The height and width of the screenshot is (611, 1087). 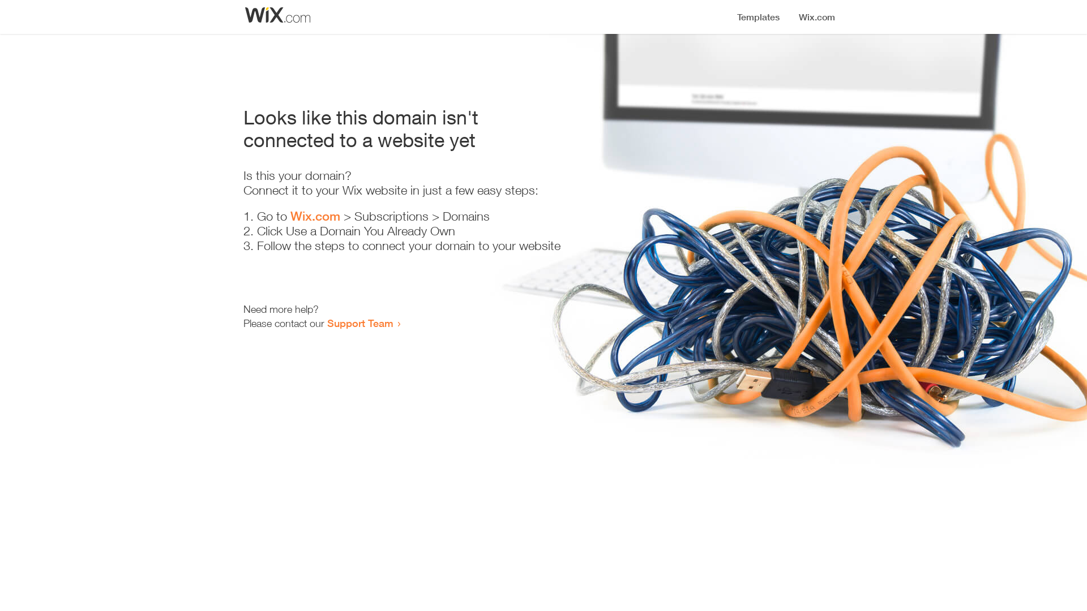 What do you see at coordinates (360, 323) in the screenshot?
I see `Support Team` at bounding box center [360, 323].